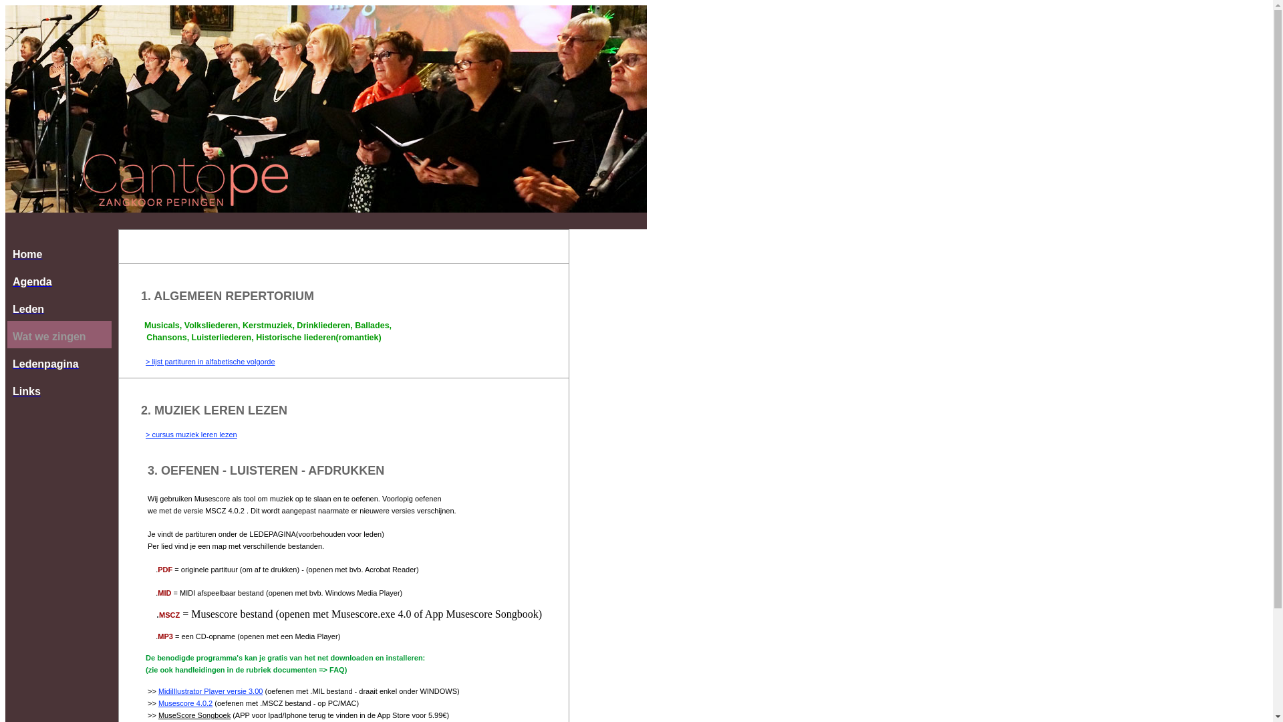 This screenshot has width=1283, height=722. Describe the element at coordinates (186, 703) in the screenshot. I see `Musescore 4.0.2` at that location.